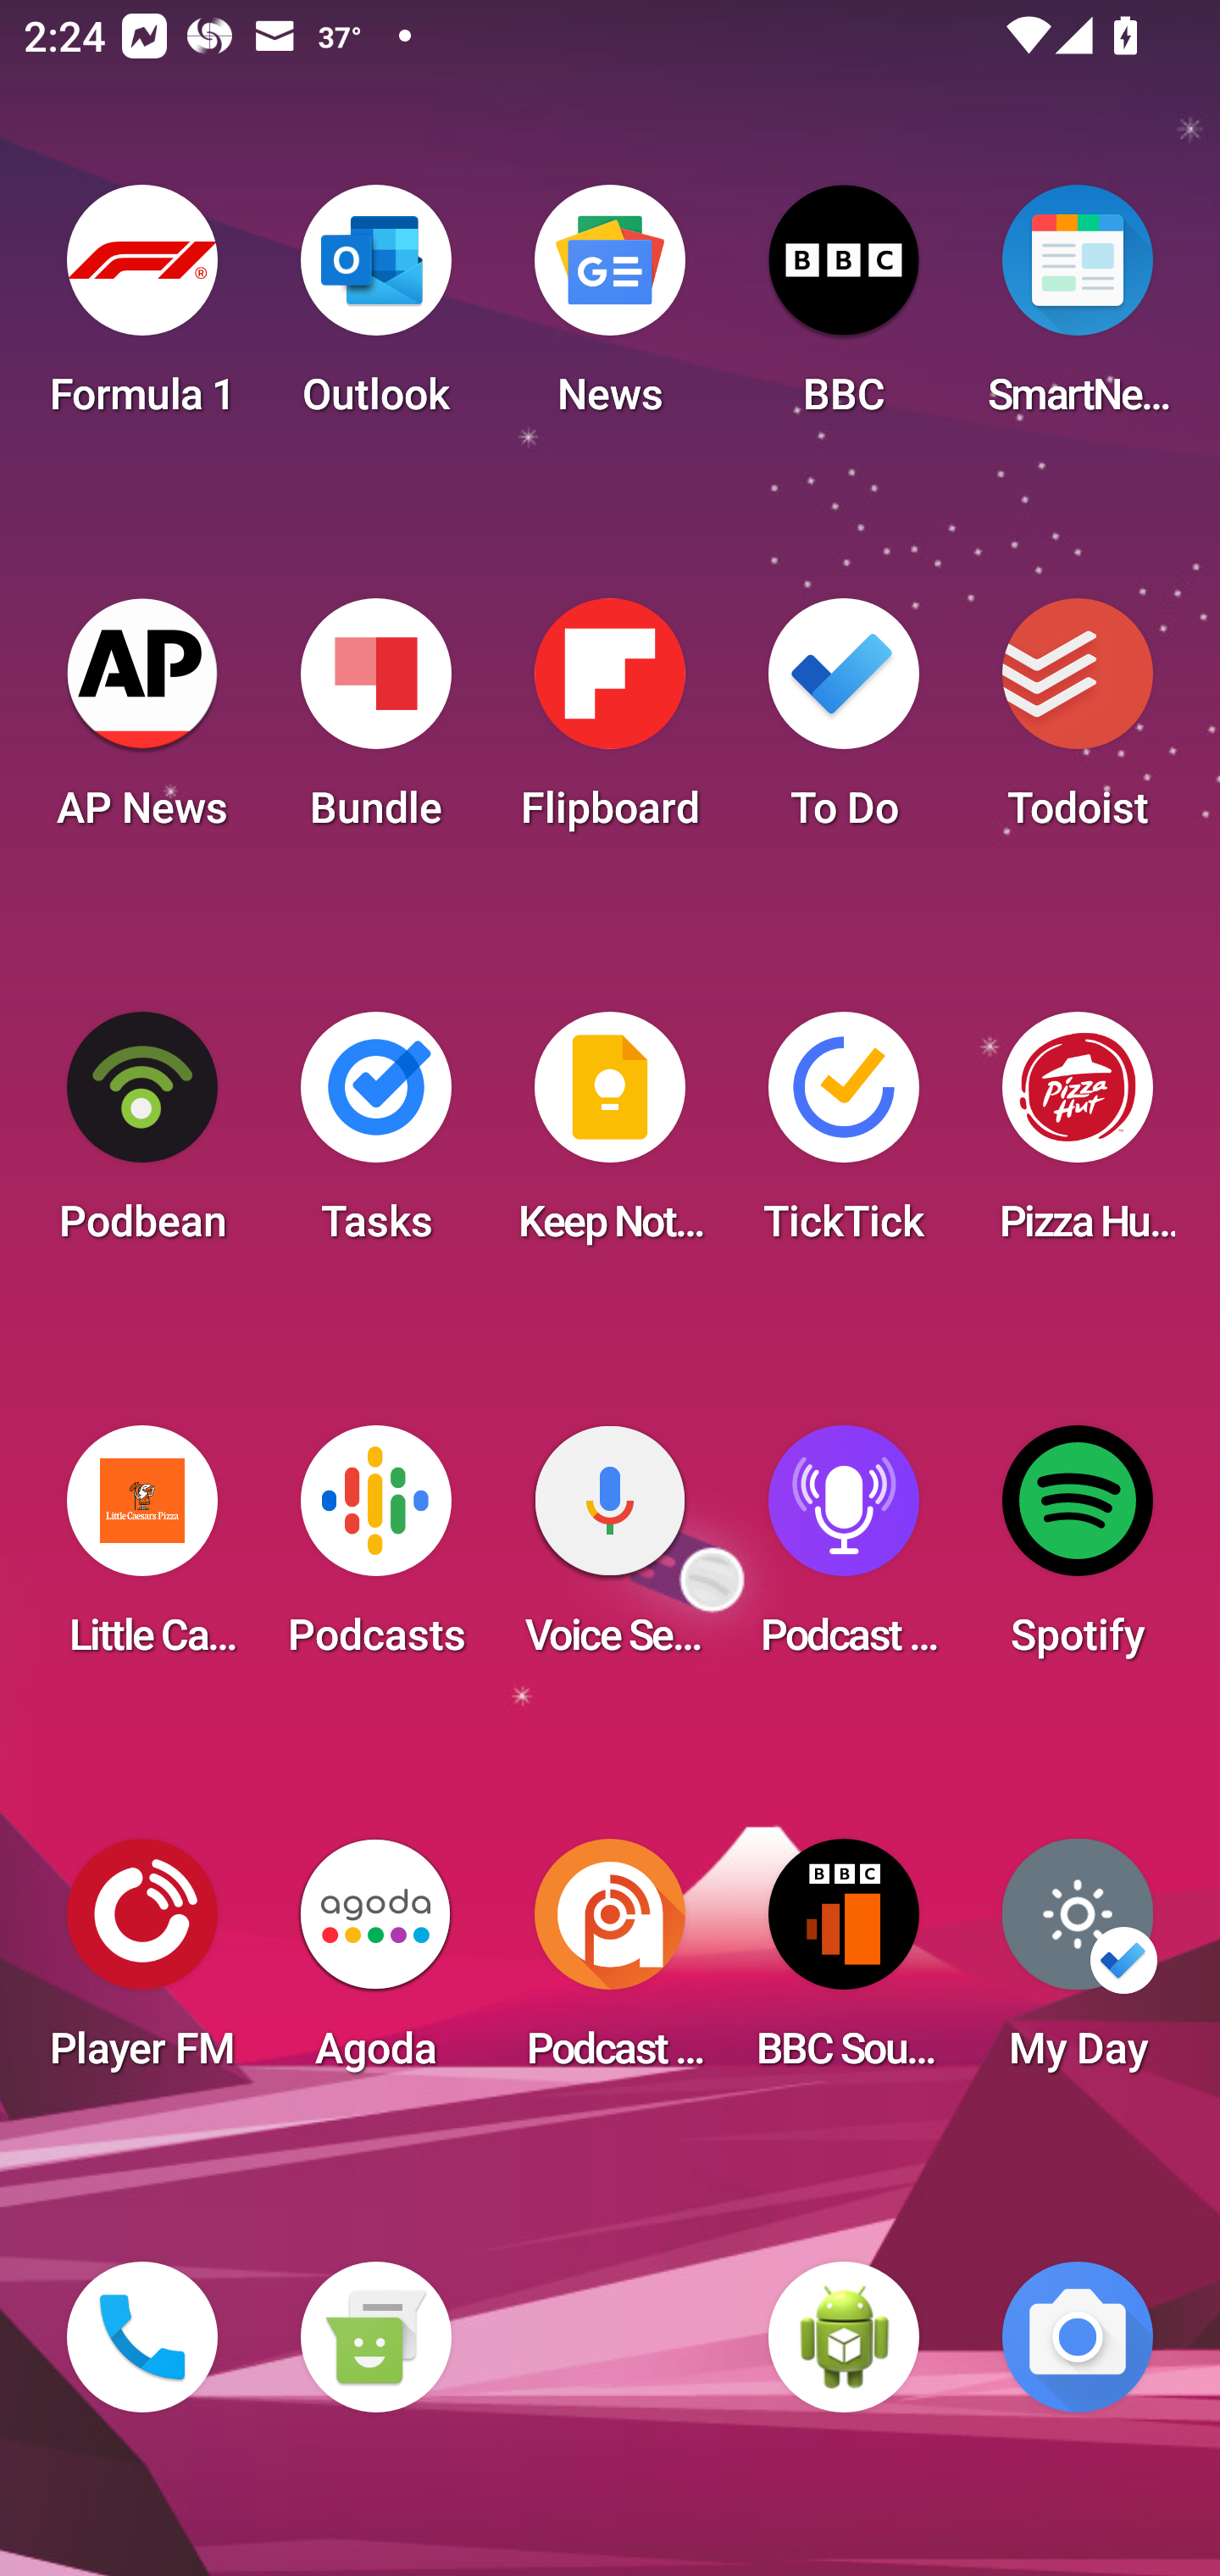  What do you see at coordinates (375, 2337) in the screenshot?
I see `Messaging` at bounding box center [375, 2337].